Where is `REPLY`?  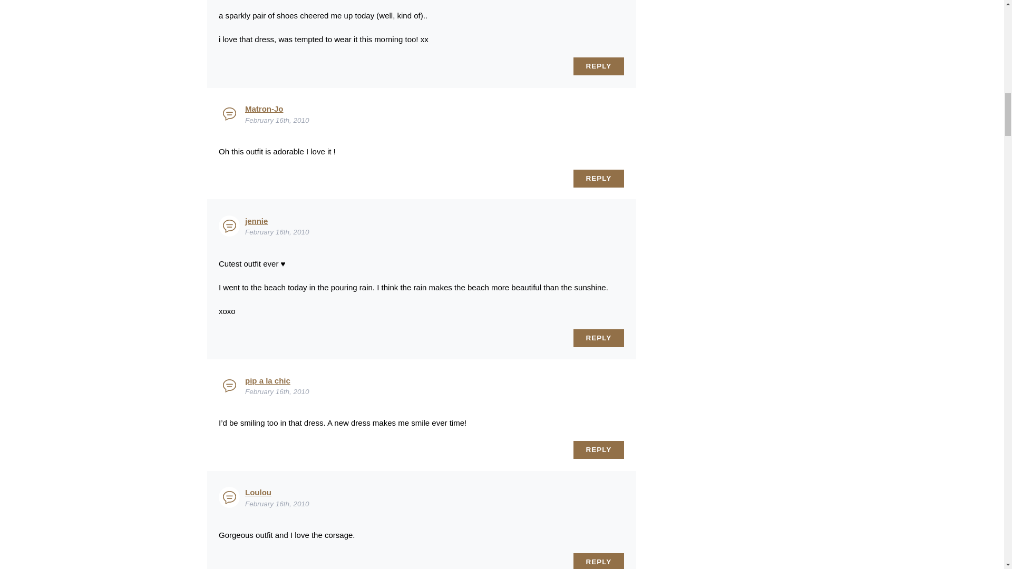
REPLY is located at coordinates (599, 178).